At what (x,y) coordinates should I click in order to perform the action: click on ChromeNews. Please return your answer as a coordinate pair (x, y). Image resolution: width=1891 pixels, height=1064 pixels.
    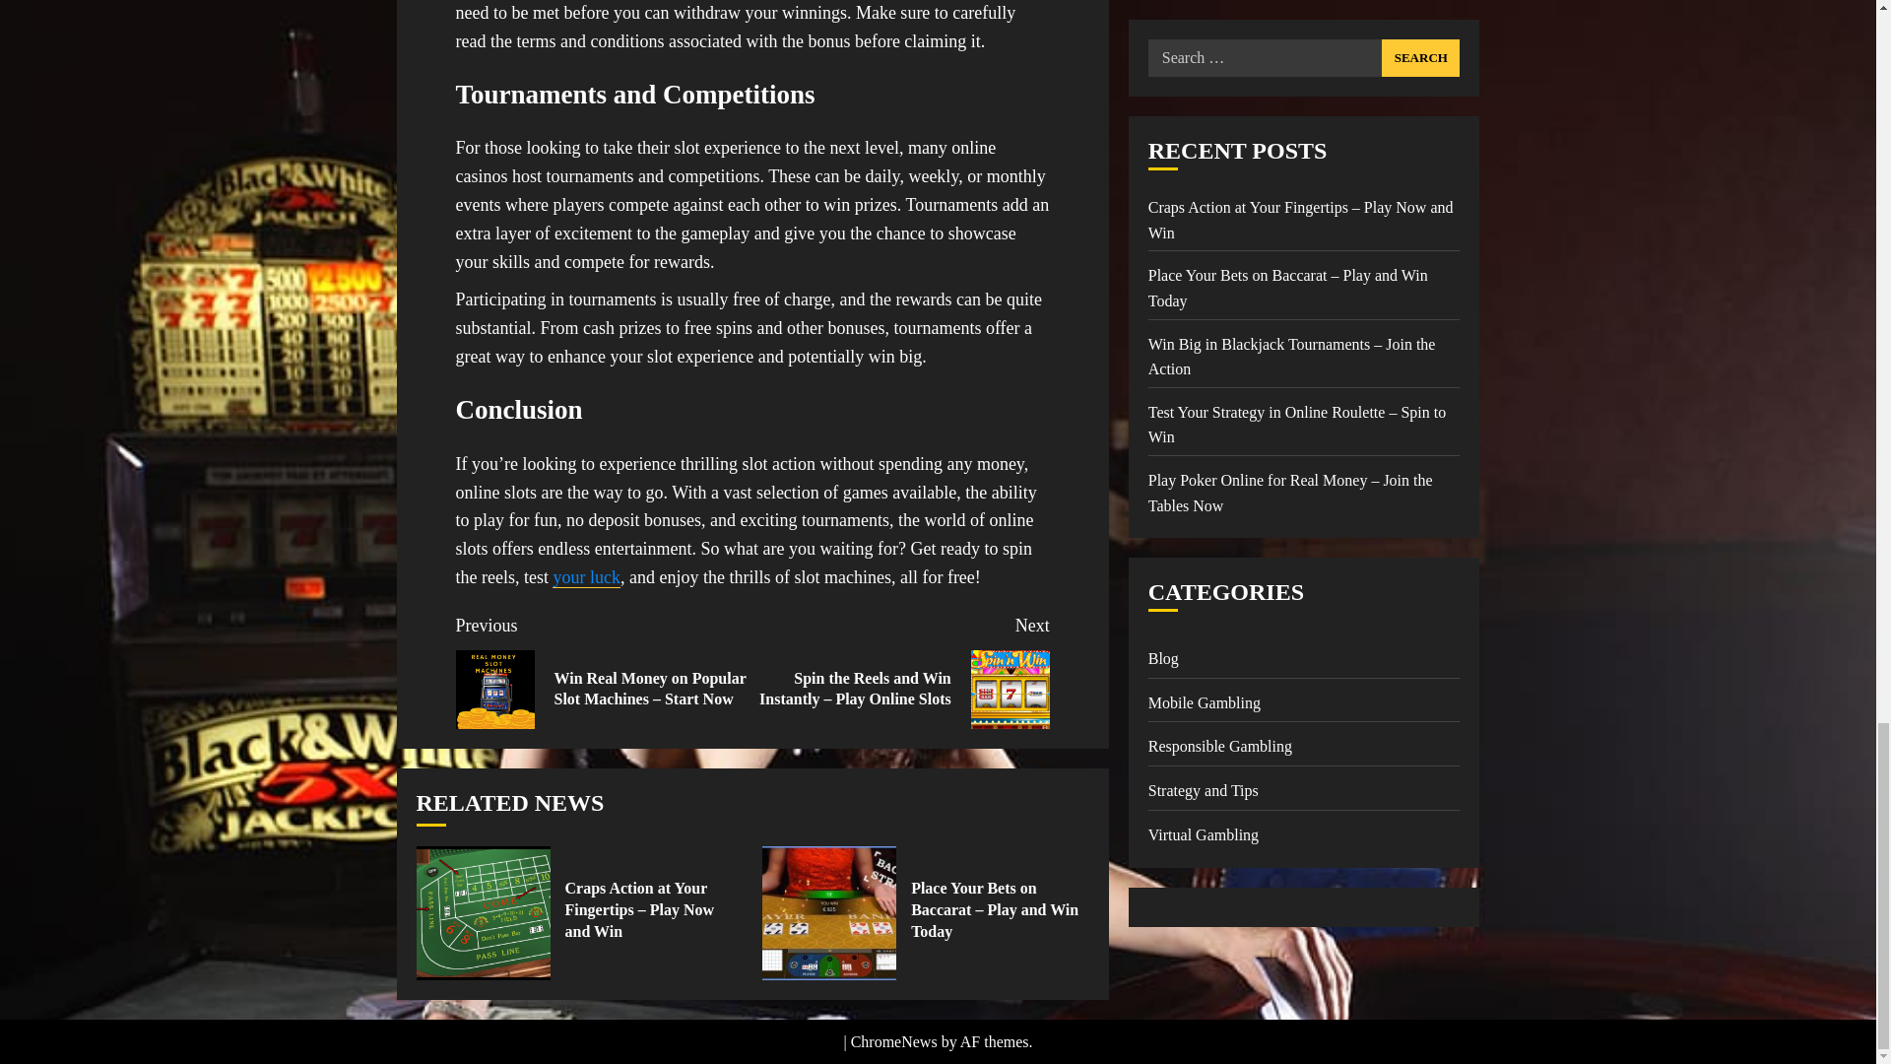
    Looking at the image, I should click on (894, 1040).